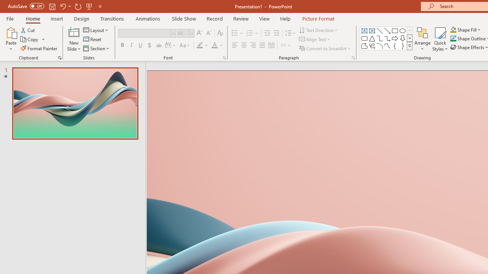 Image resolution: width=488 pixels, height=274 pixels. Describe the element at coordinates (325, 48) in the screenshot. I see `Convert to SmartArt` at that location.